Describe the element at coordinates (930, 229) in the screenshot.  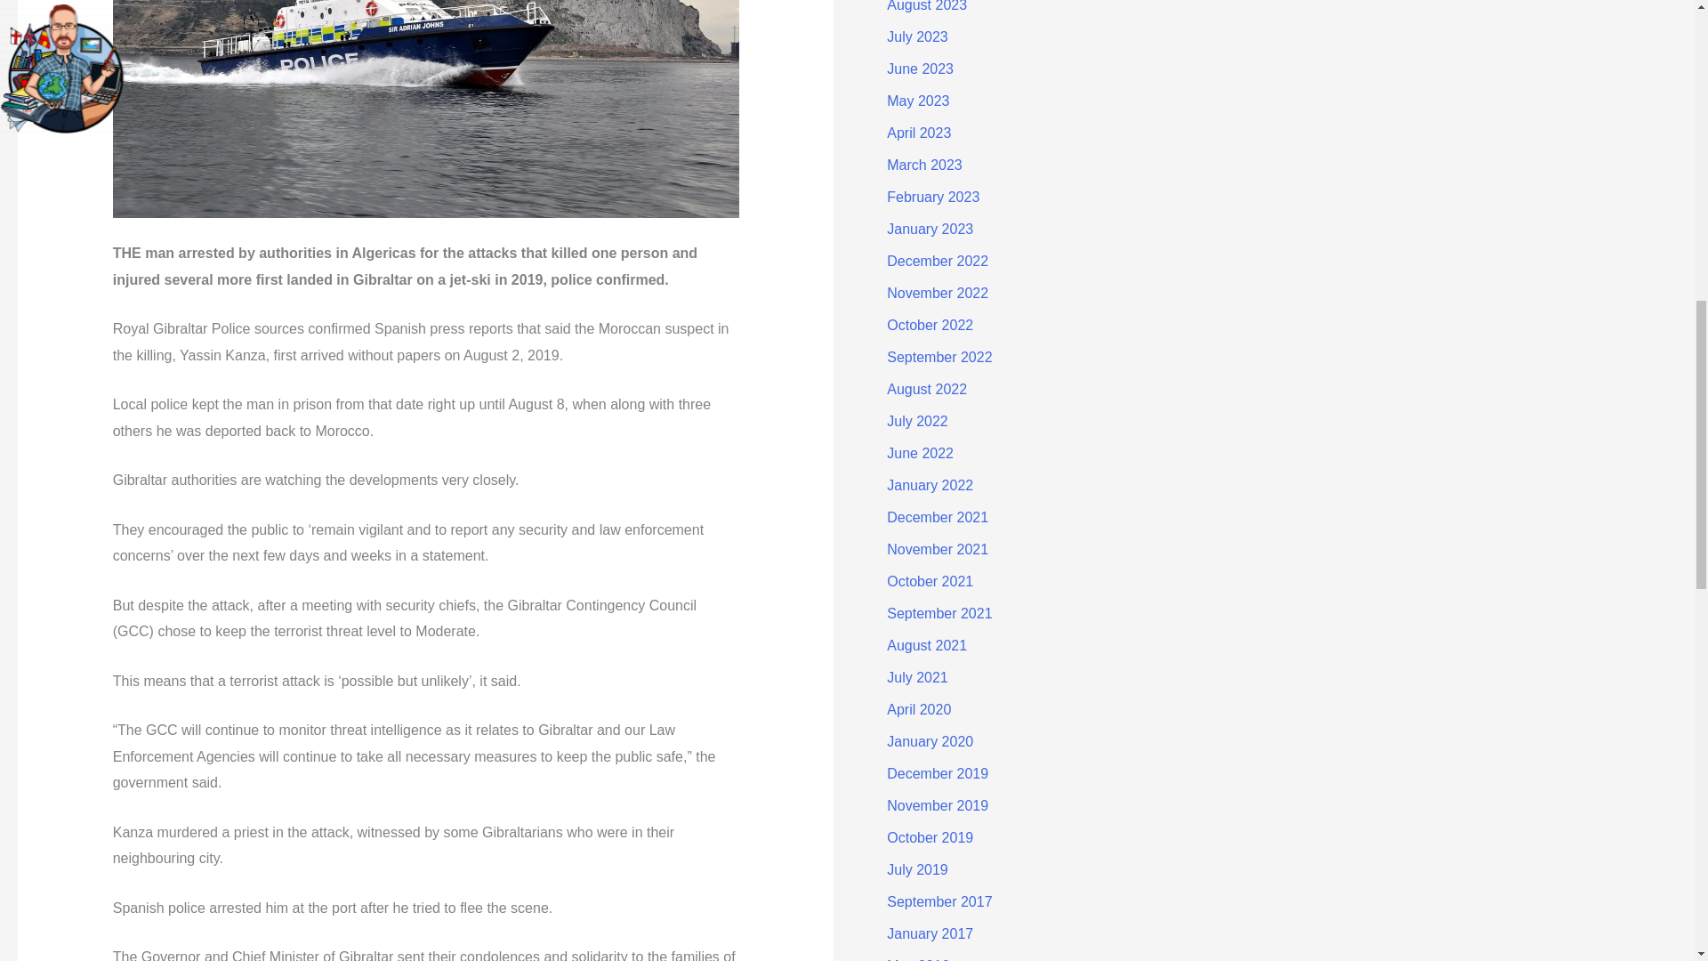
I see `January 2023` at that location.